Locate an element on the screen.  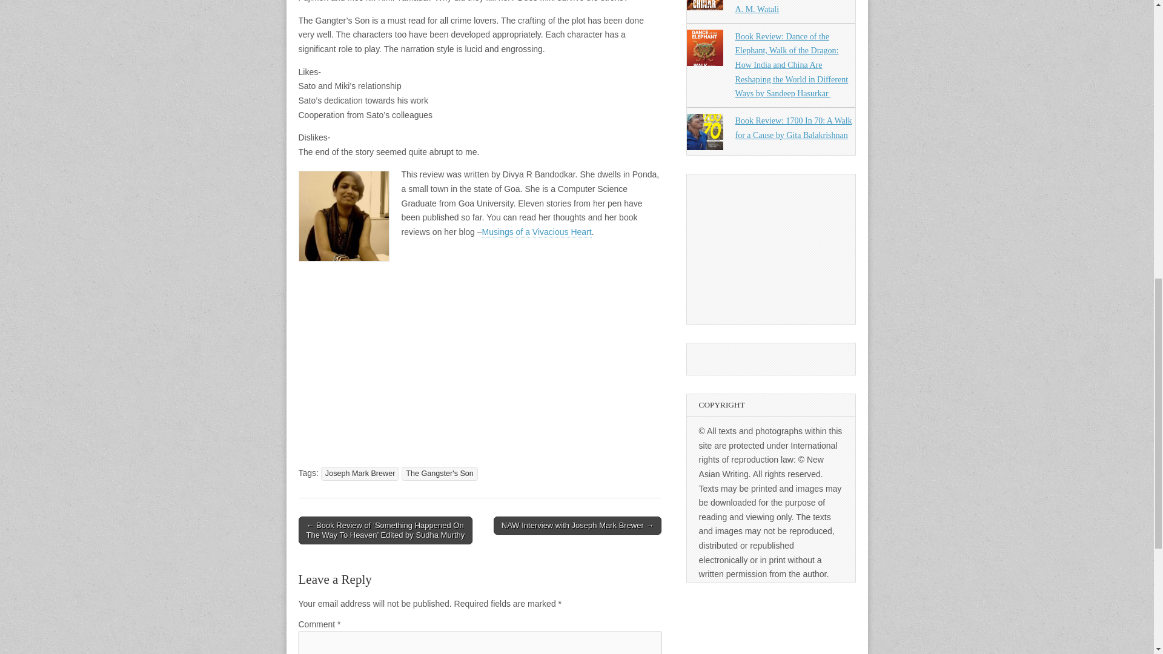
Musings of a Vivacious Heart is located at coordinates (537, 232).